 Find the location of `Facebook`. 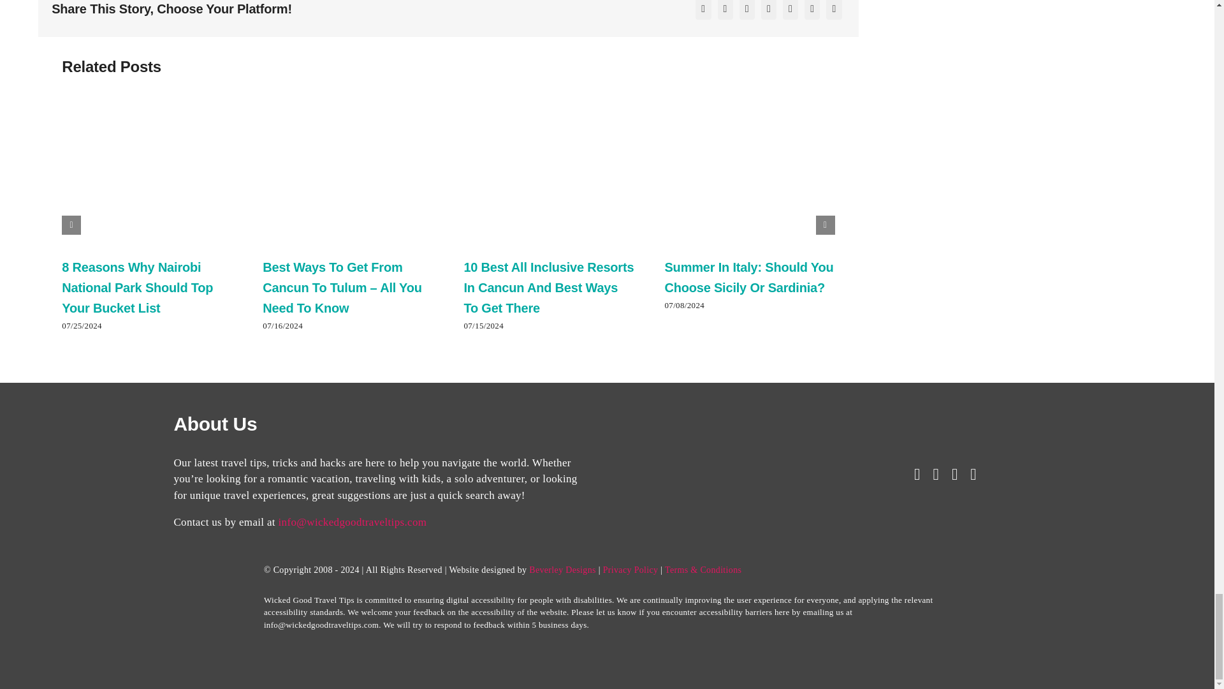

Facebook is located at coordinates (703, 11).